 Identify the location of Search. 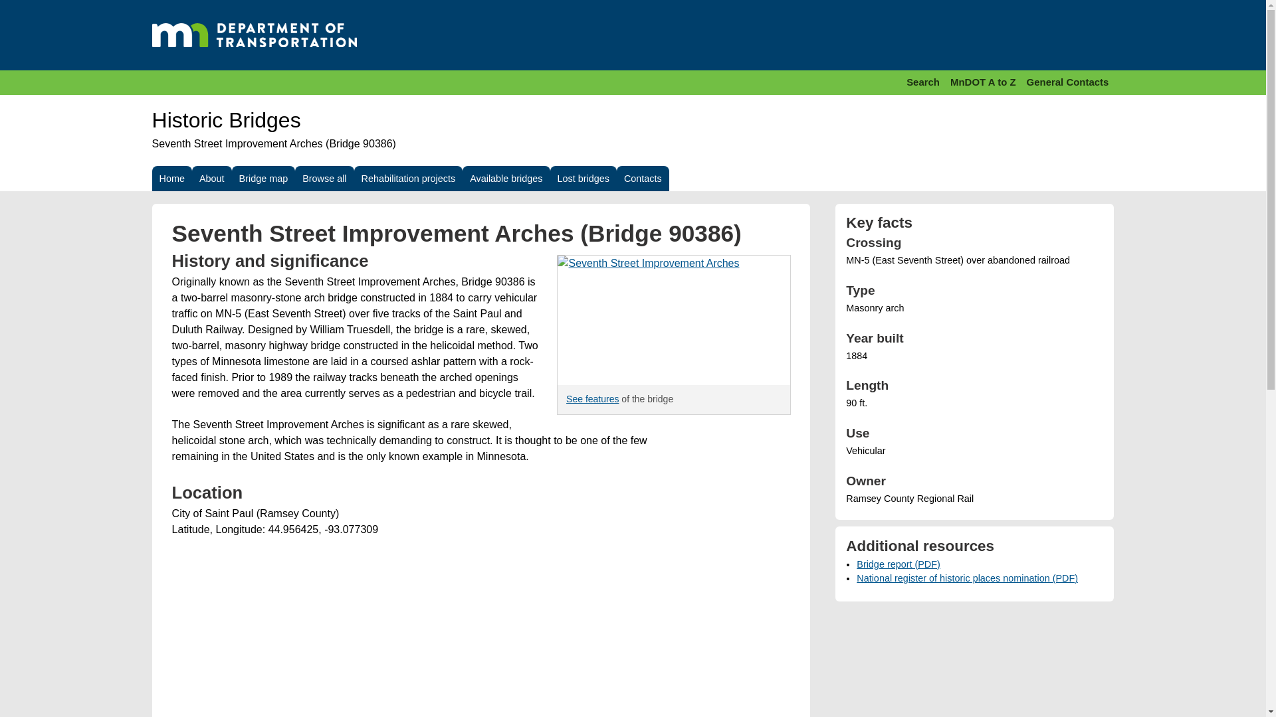
(922, 82).